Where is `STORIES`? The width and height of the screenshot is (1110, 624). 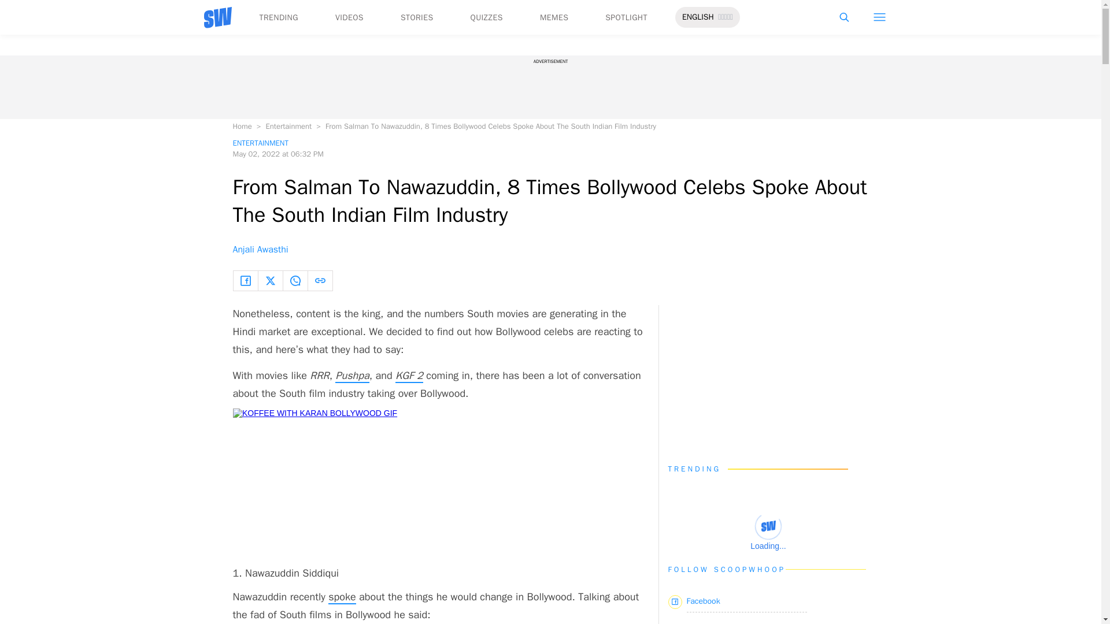 STORIES is located at coordinates (417, 17).